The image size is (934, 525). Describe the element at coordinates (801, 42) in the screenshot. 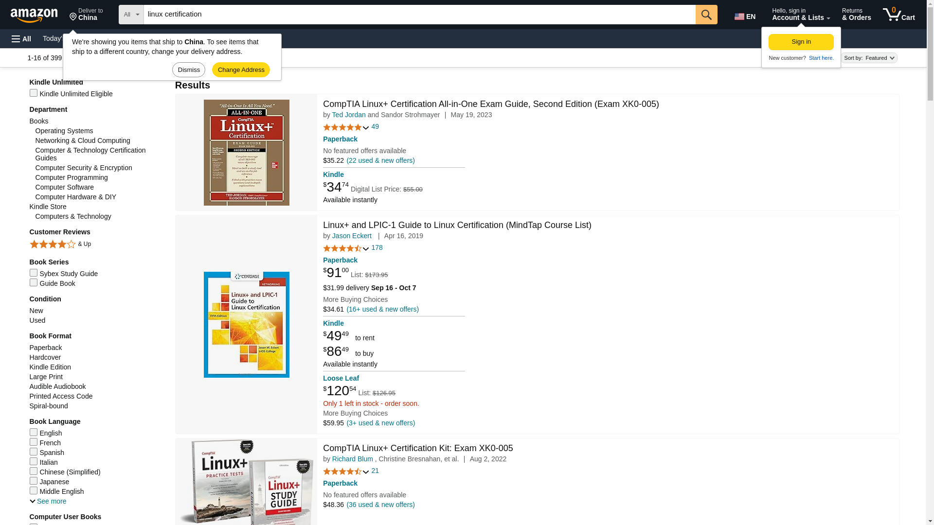

I see `All` at that location.